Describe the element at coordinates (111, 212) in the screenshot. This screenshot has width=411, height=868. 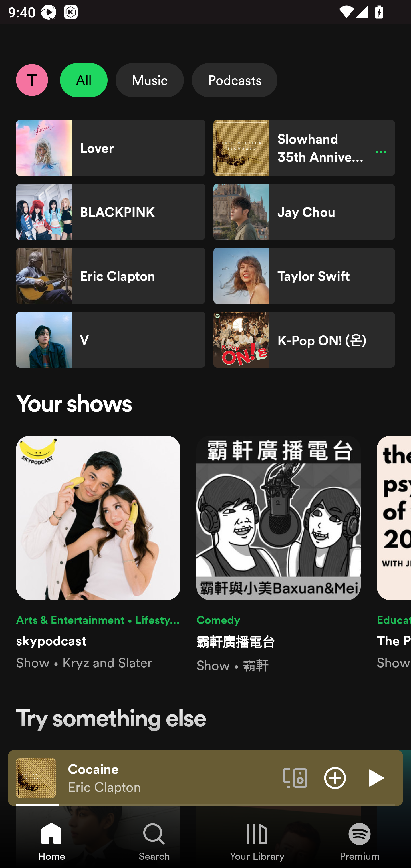
I see `BLACKPINK Shortcut BLACKPINK` at that location.